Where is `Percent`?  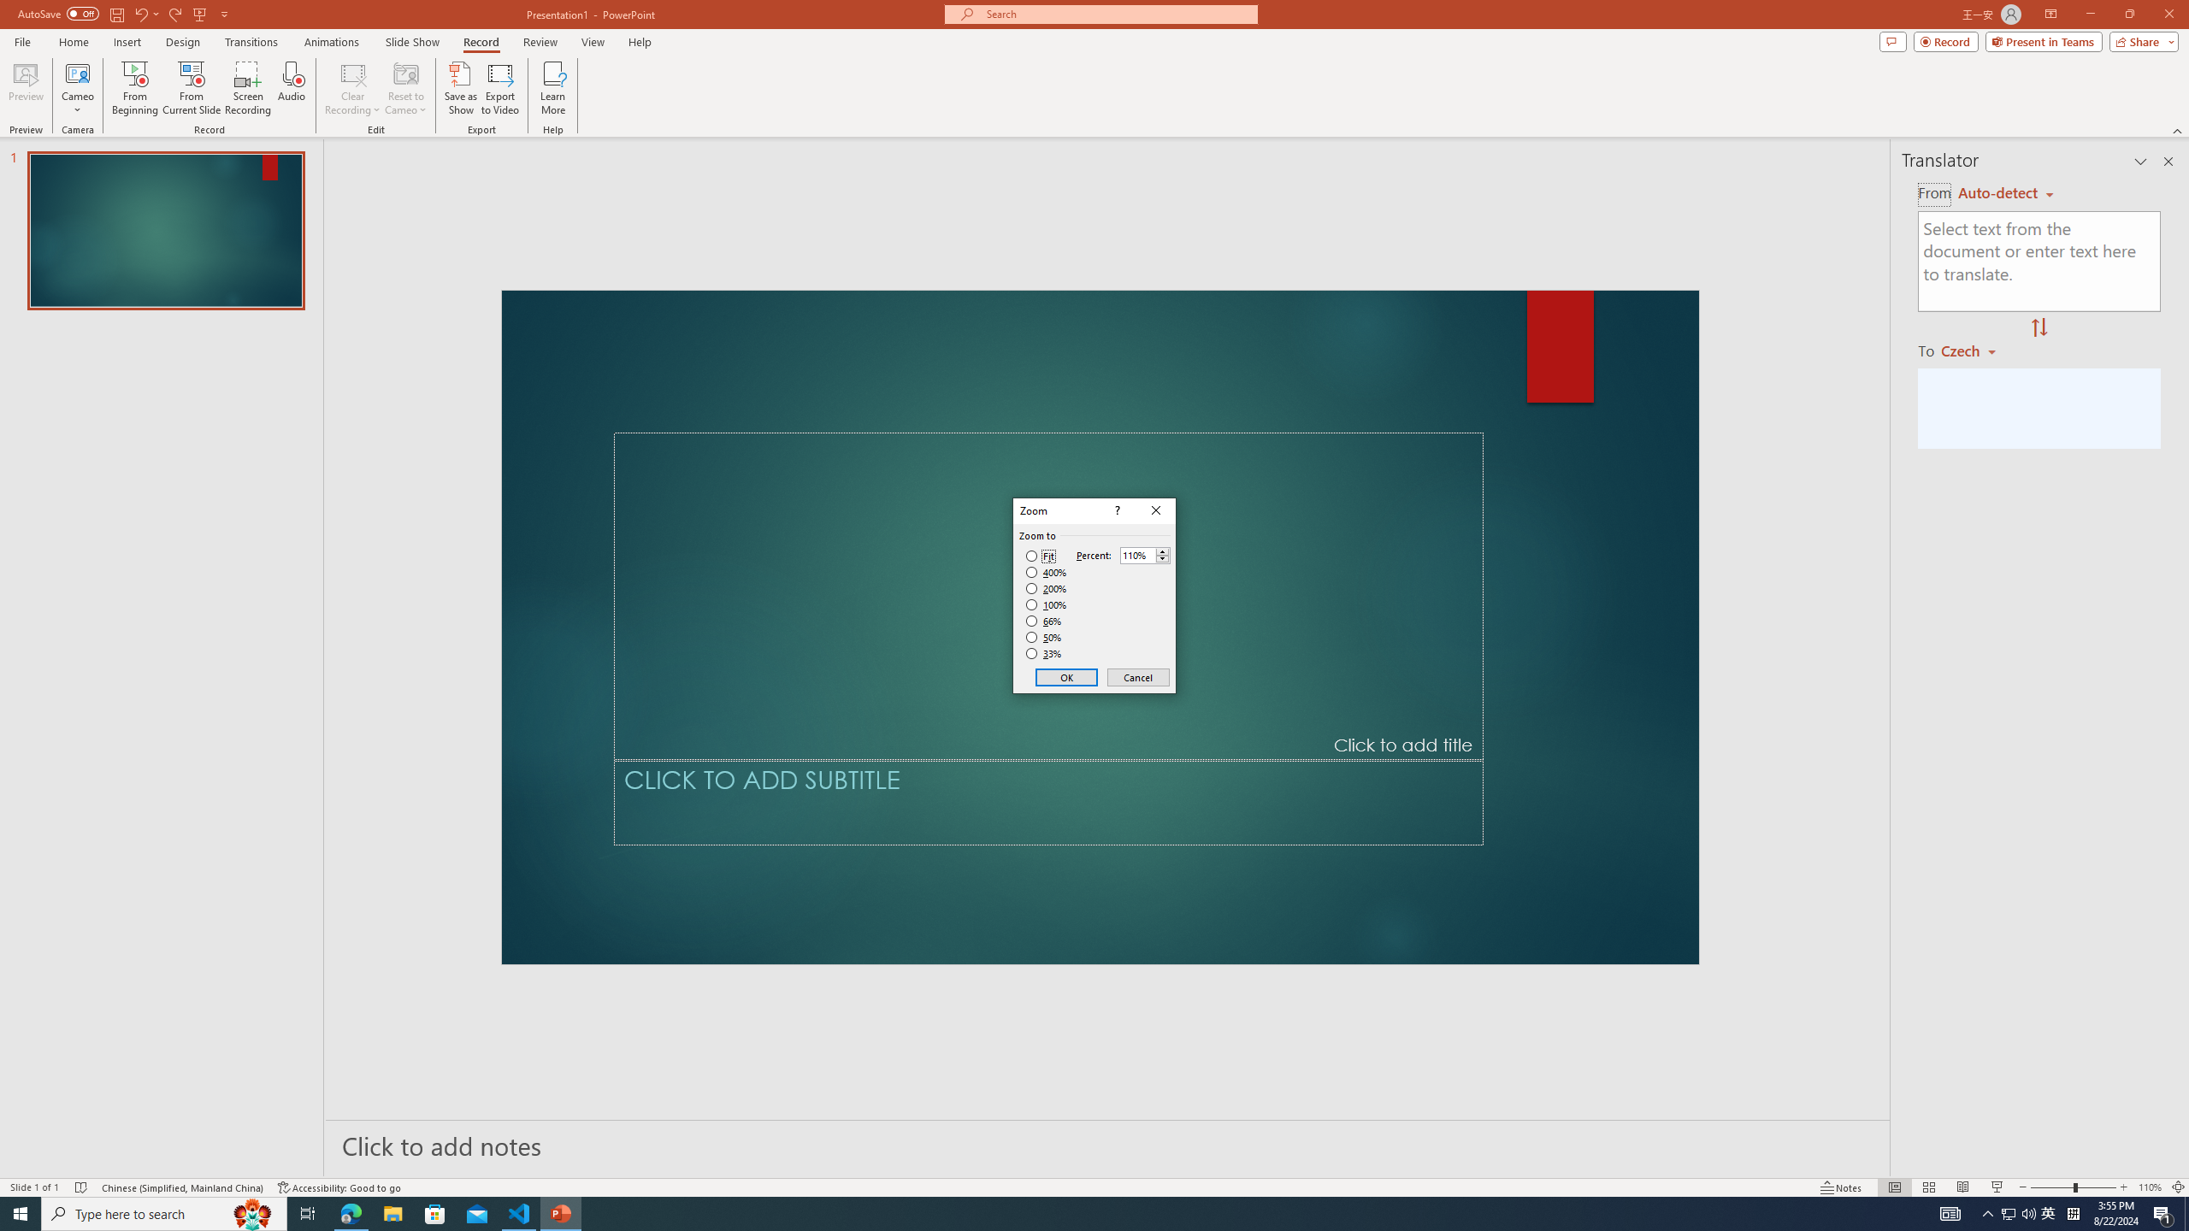 Percent is located at coordinates (1137, 556).